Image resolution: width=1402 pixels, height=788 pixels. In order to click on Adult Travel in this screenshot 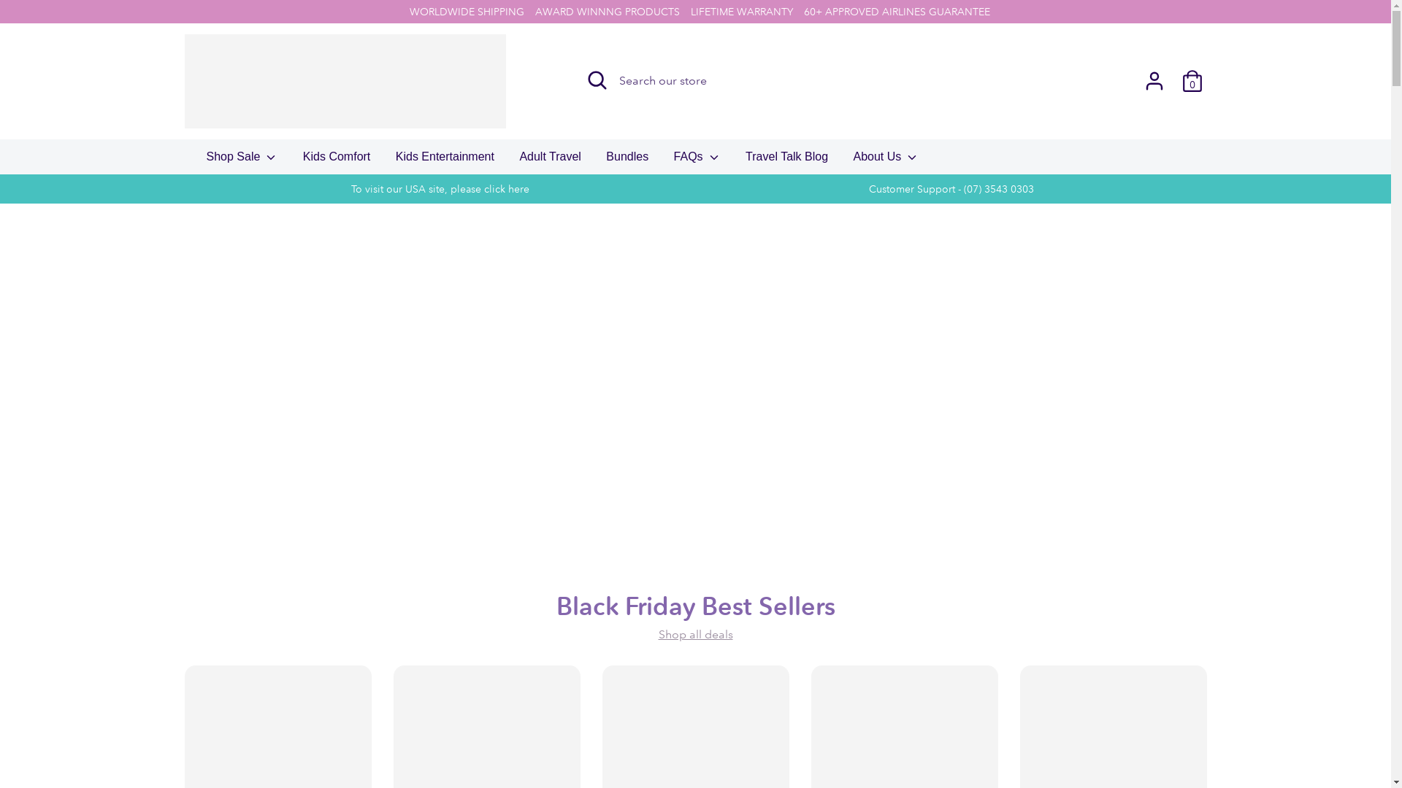, I will do `click(550, 161)`.